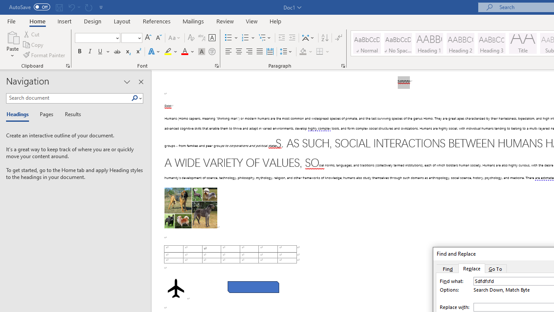 This screenshot has width=554, height=312. I want to click on Center, so click(239, 52).